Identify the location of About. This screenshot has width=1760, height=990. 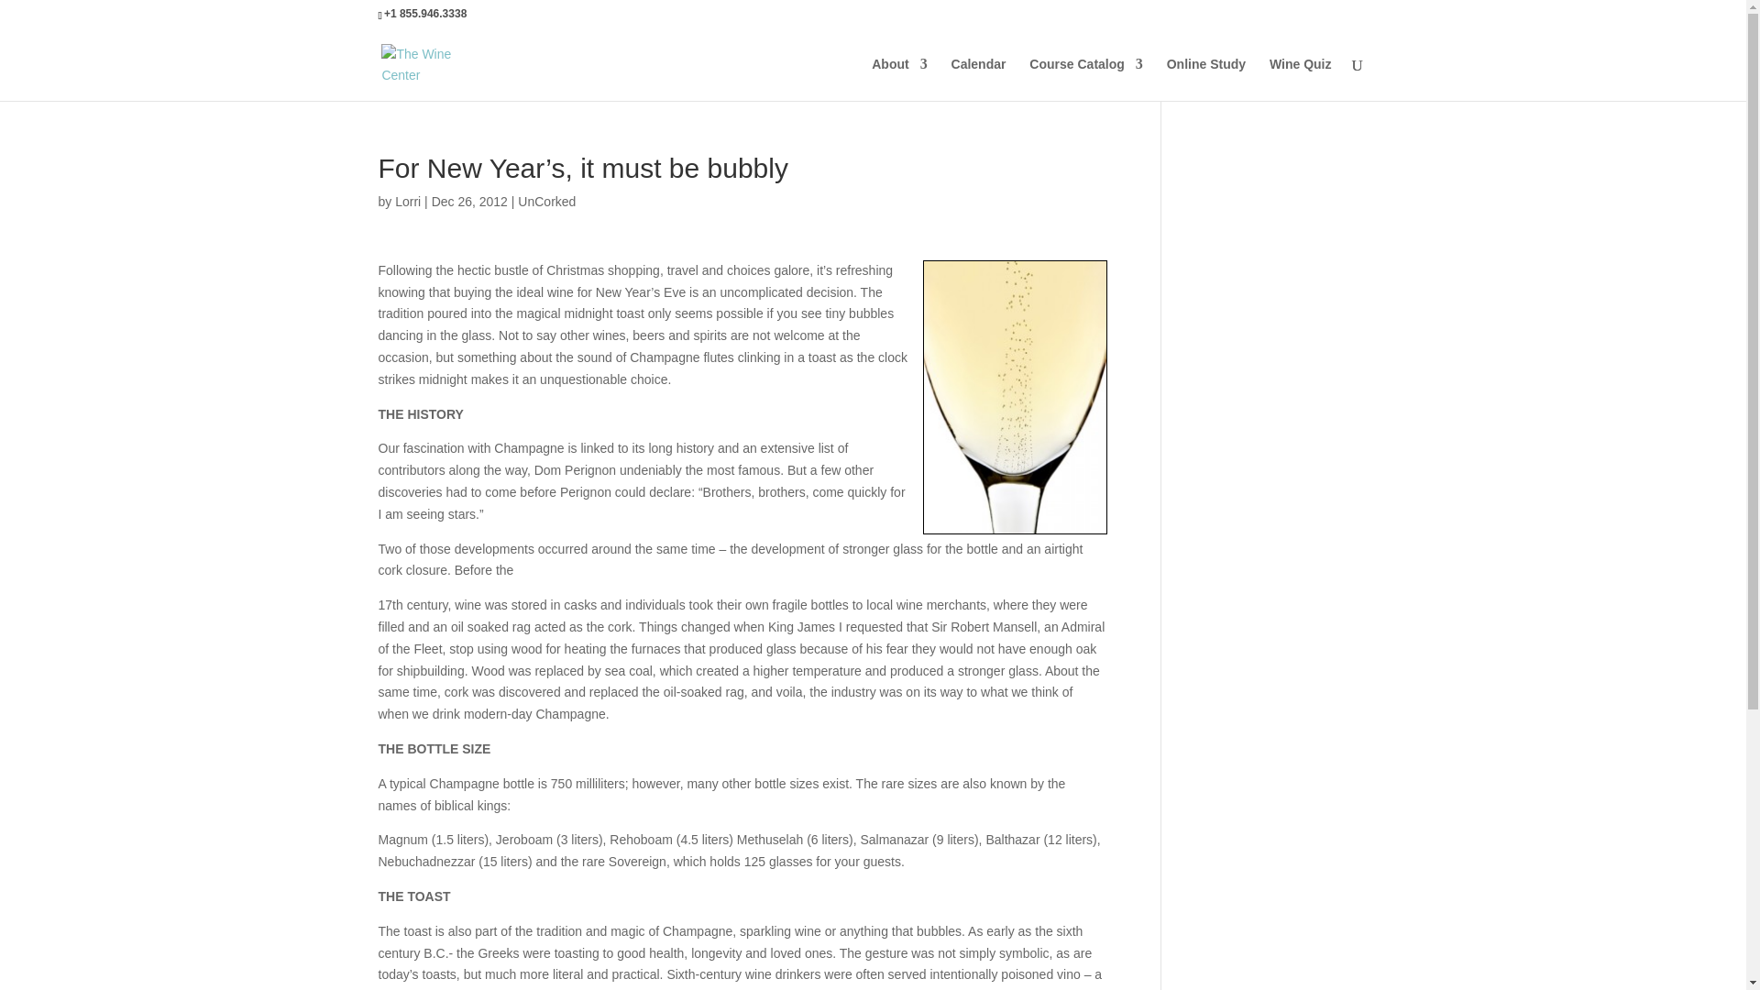
(898, 79).